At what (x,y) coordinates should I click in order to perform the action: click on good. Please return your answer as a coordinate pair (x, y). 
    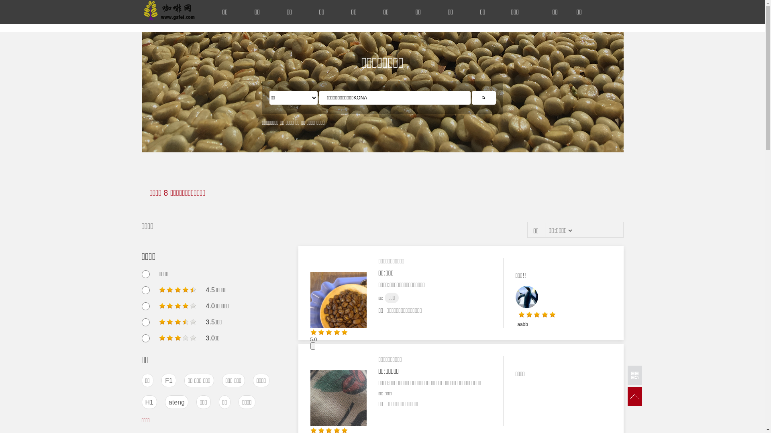
    Looking at the image, I should click on (193, 289).